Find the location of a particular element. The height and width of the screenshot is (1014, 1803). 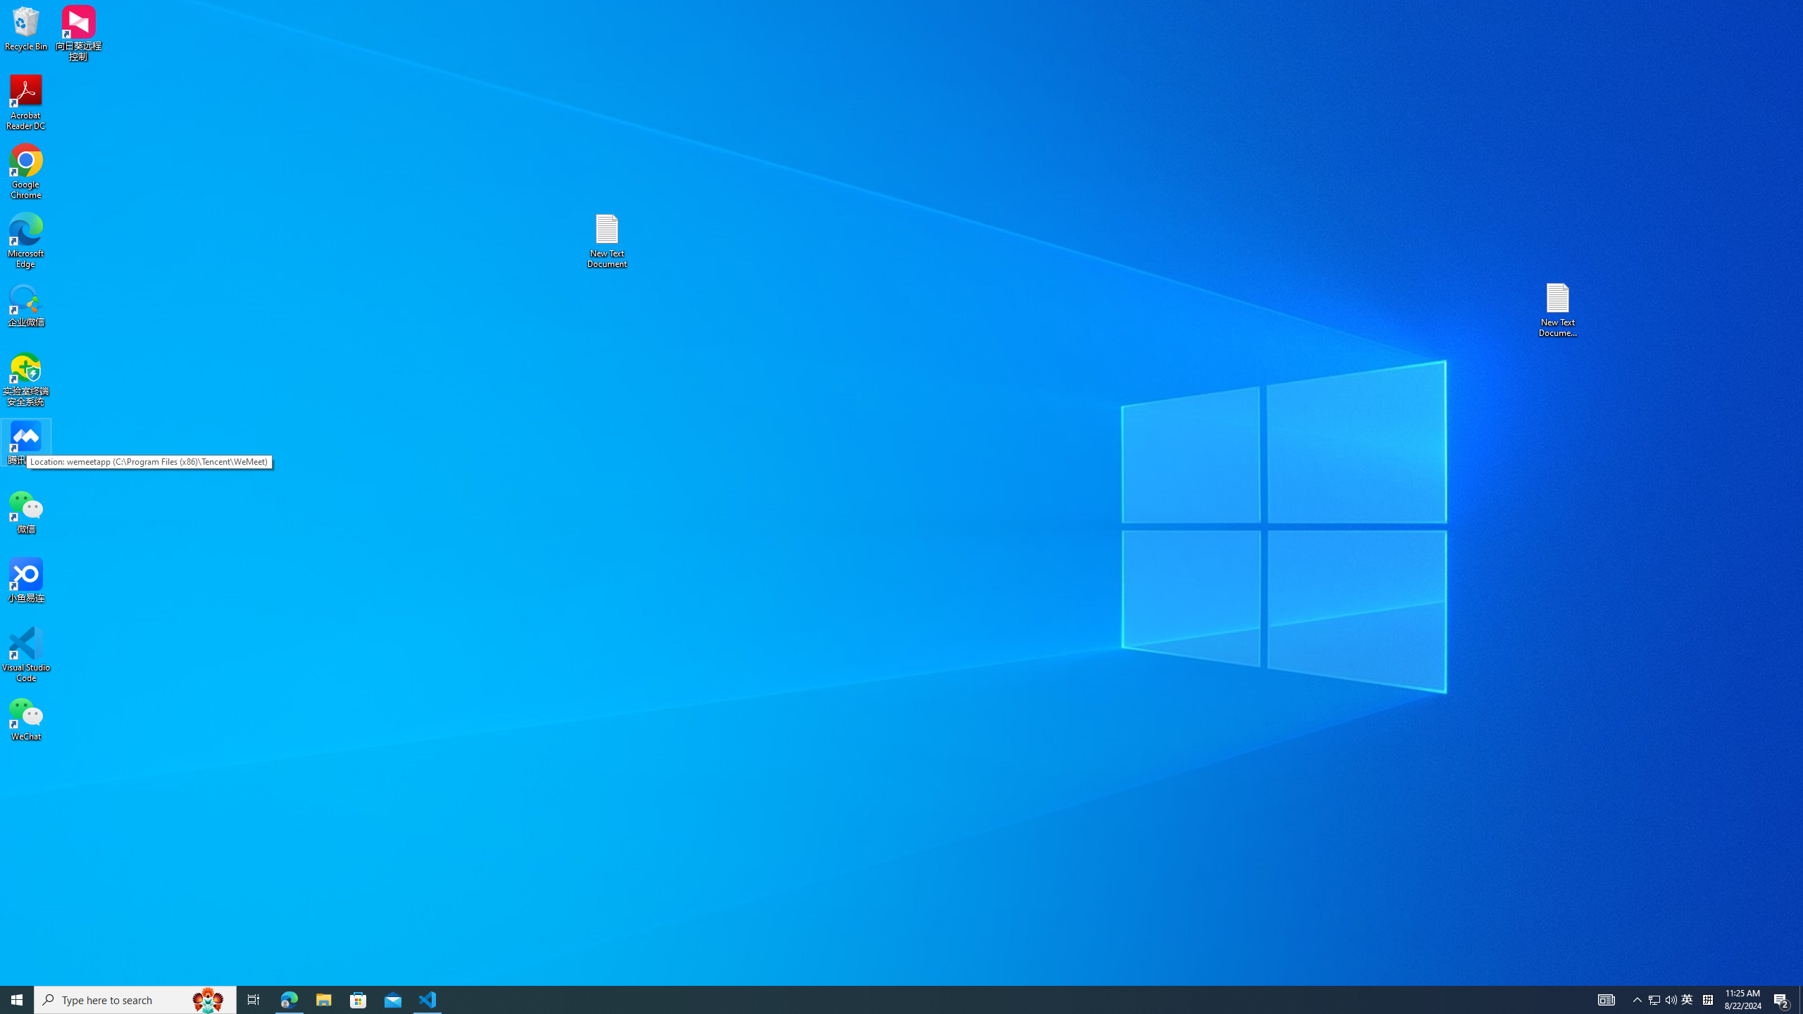

Running applications is located at coordinates (876, 1000).